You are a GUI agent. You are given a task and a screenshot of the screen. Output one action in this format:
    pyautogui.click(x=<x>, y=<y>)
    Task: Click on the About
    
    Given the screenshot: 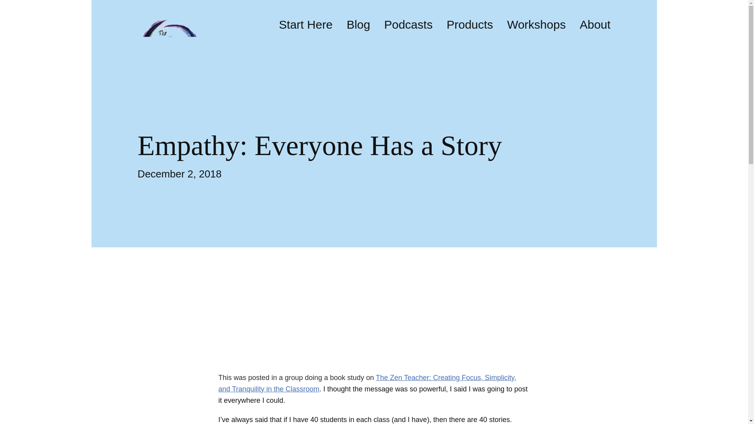 What is the action you would take?
    pyautogui.click(x=595, y=25)
    